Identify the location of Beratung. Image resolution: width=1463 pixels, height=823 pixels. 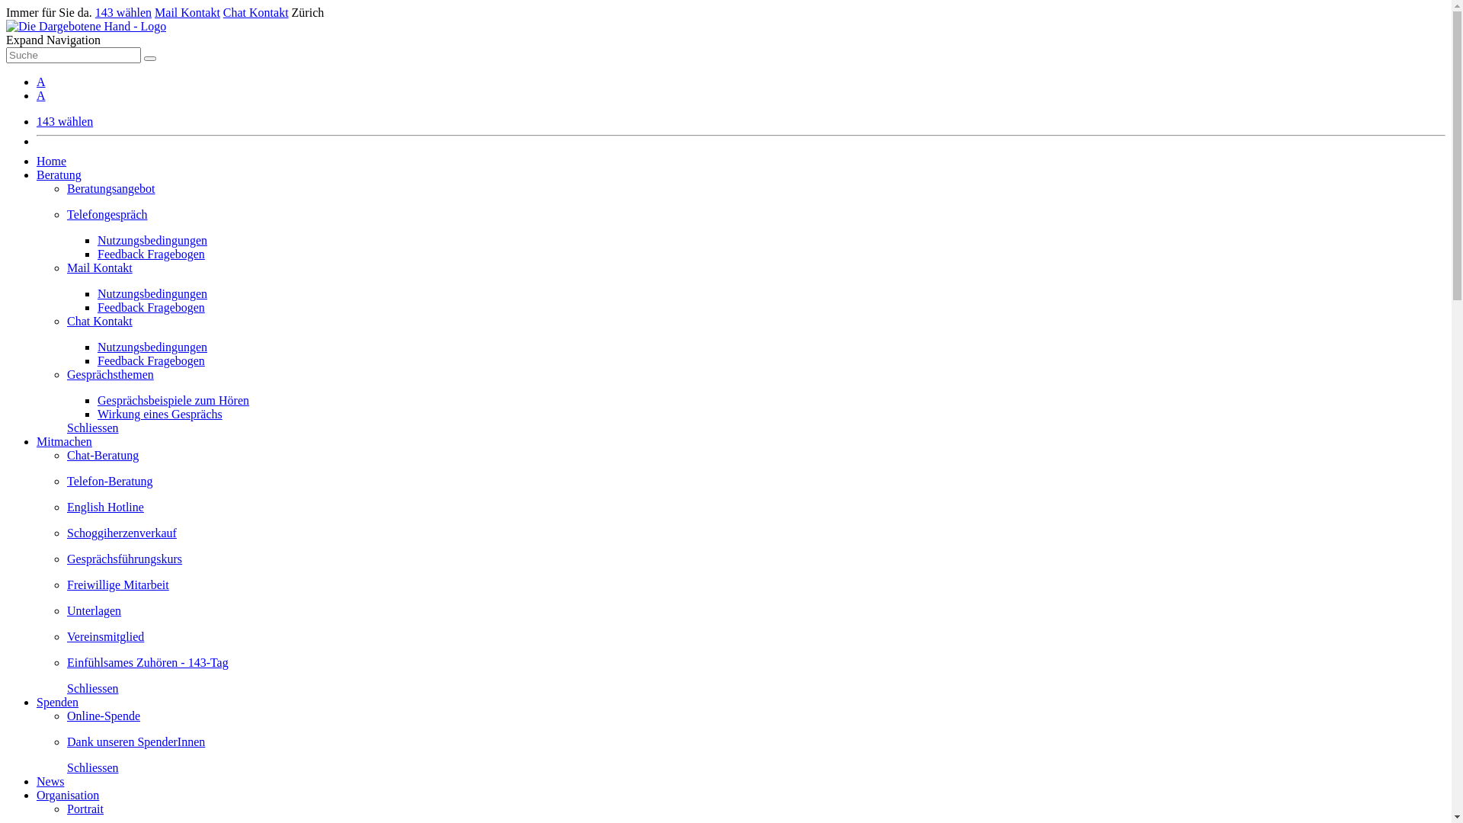
(59, 175).